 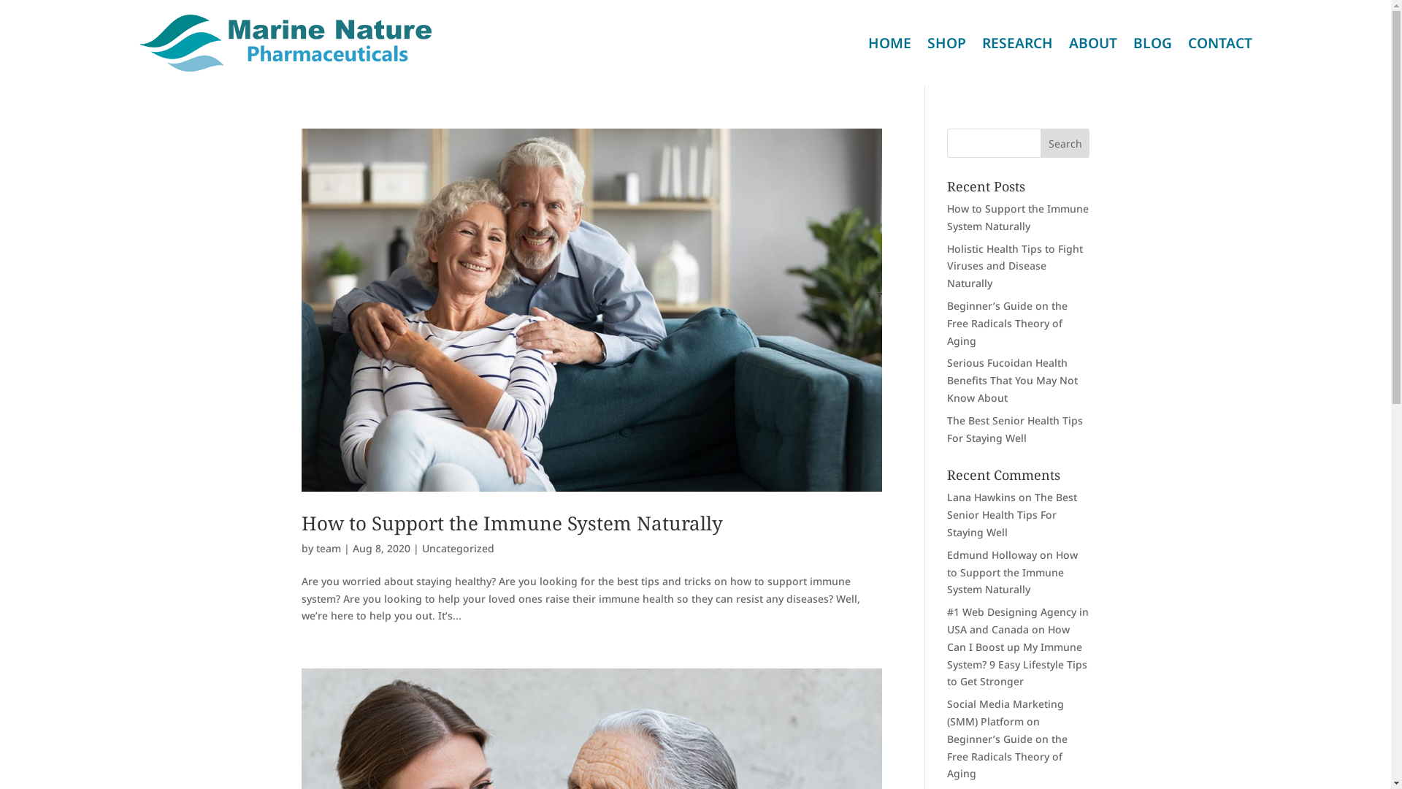 What do you see at coordinates (889, 43) in the screenshot?
I see `HOME` at bounding box center [889, 43].